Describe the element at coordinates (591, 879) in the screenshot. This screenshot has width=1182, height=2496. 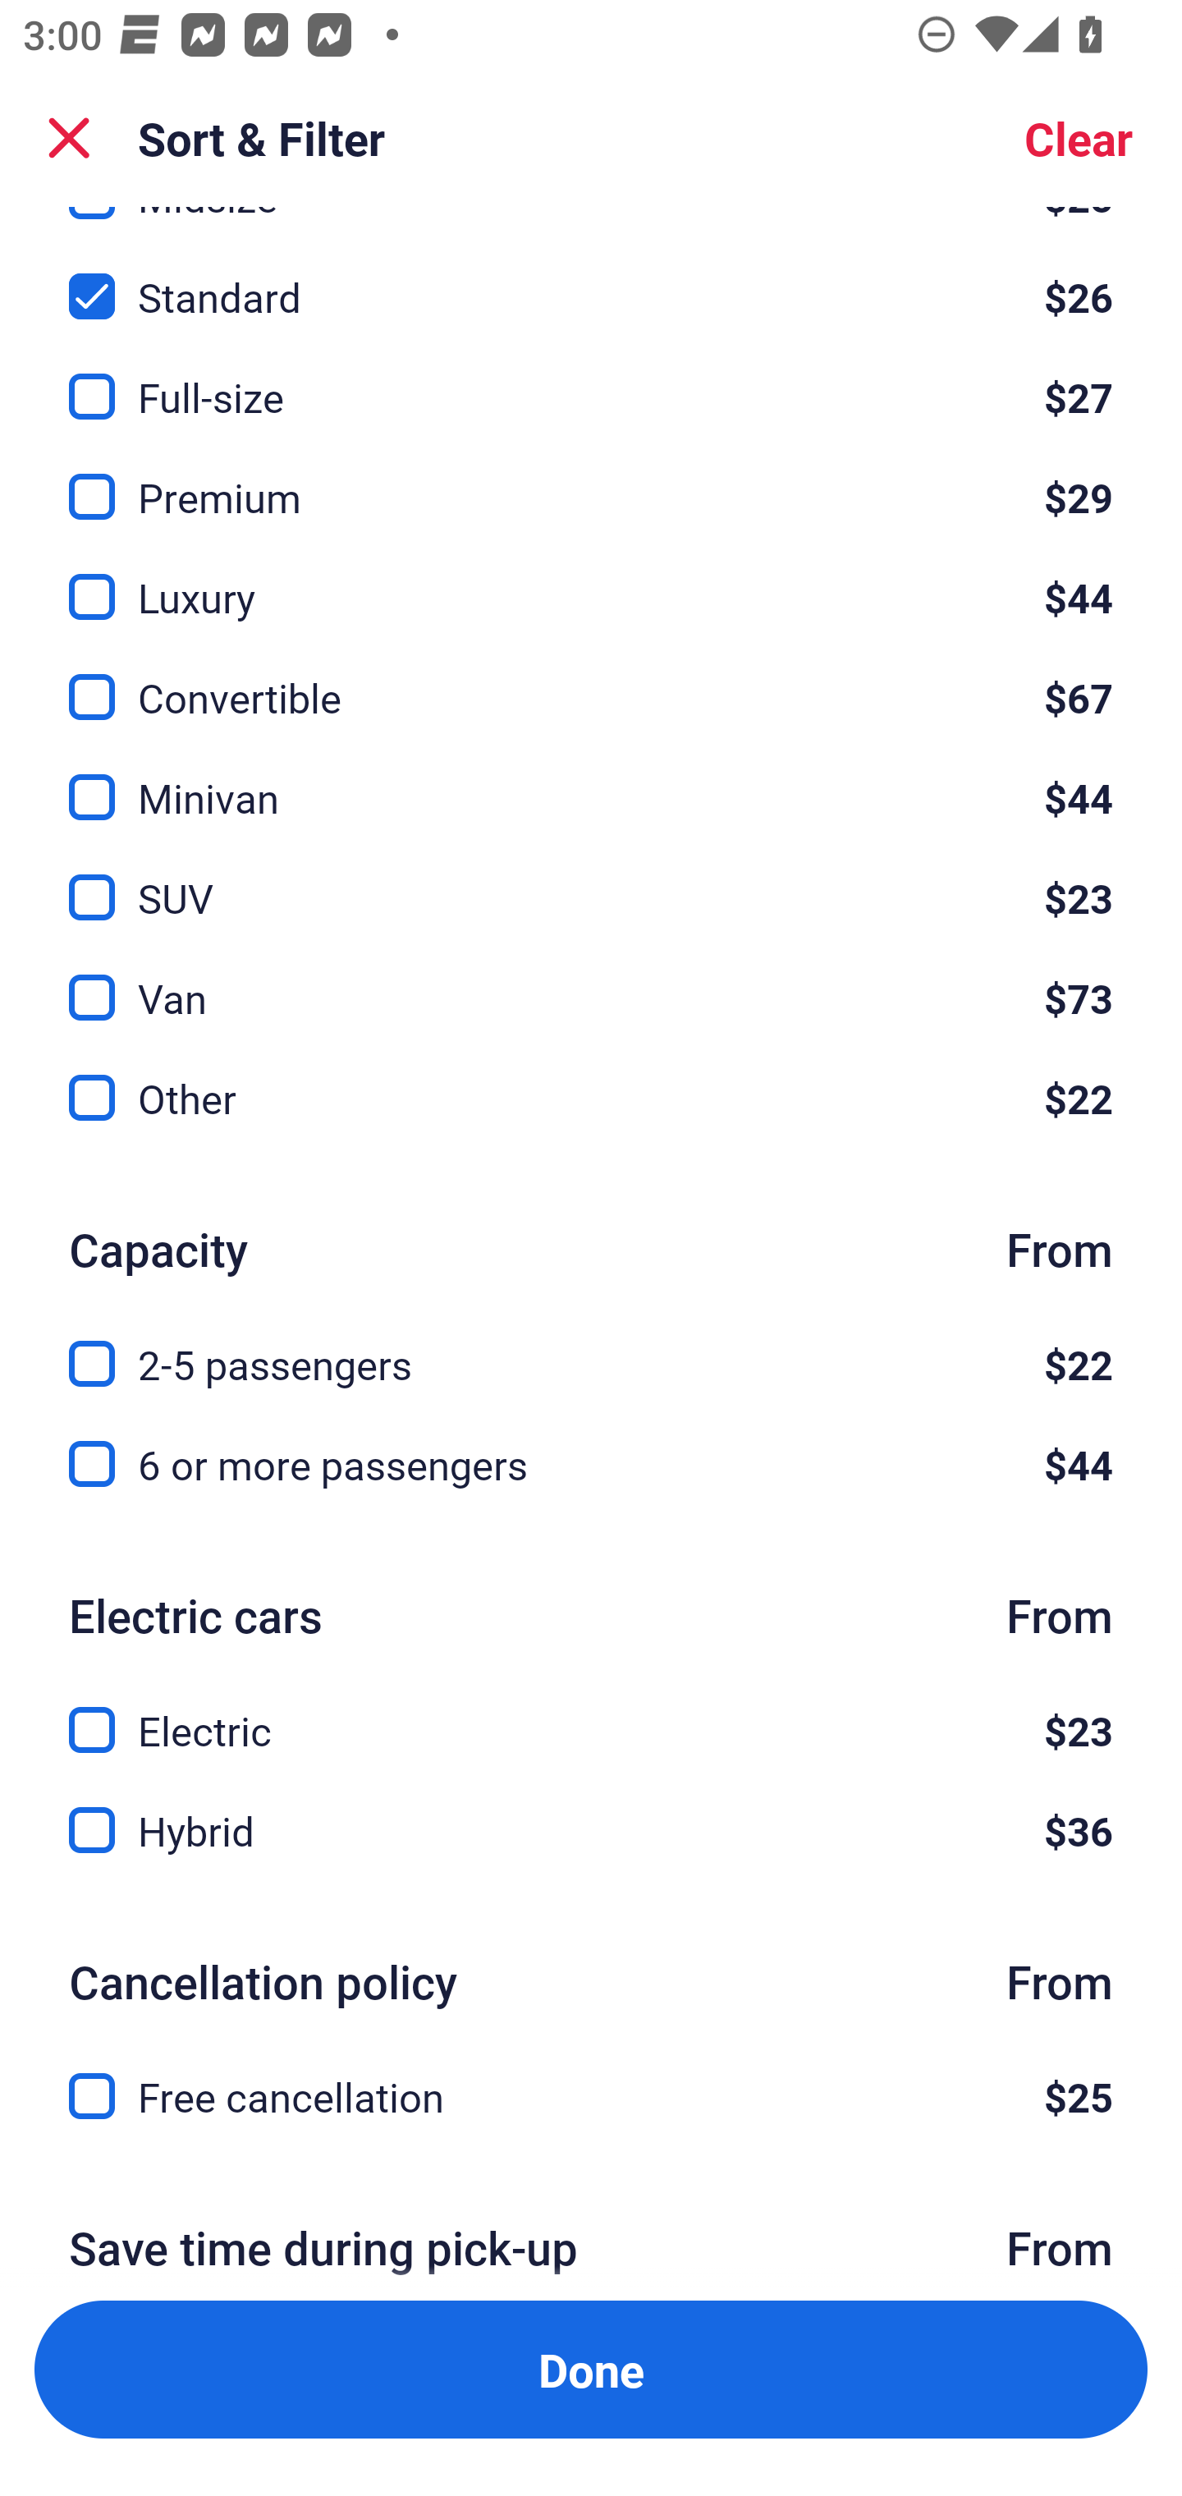
I see `SUV, $23 SUV $23` at that location.